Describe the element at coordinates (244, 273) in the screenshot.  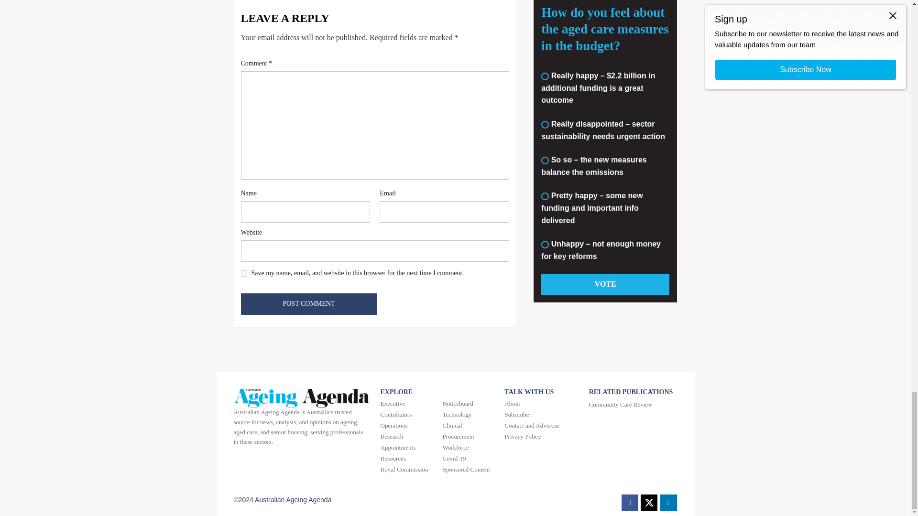
I see `yes` at that location.